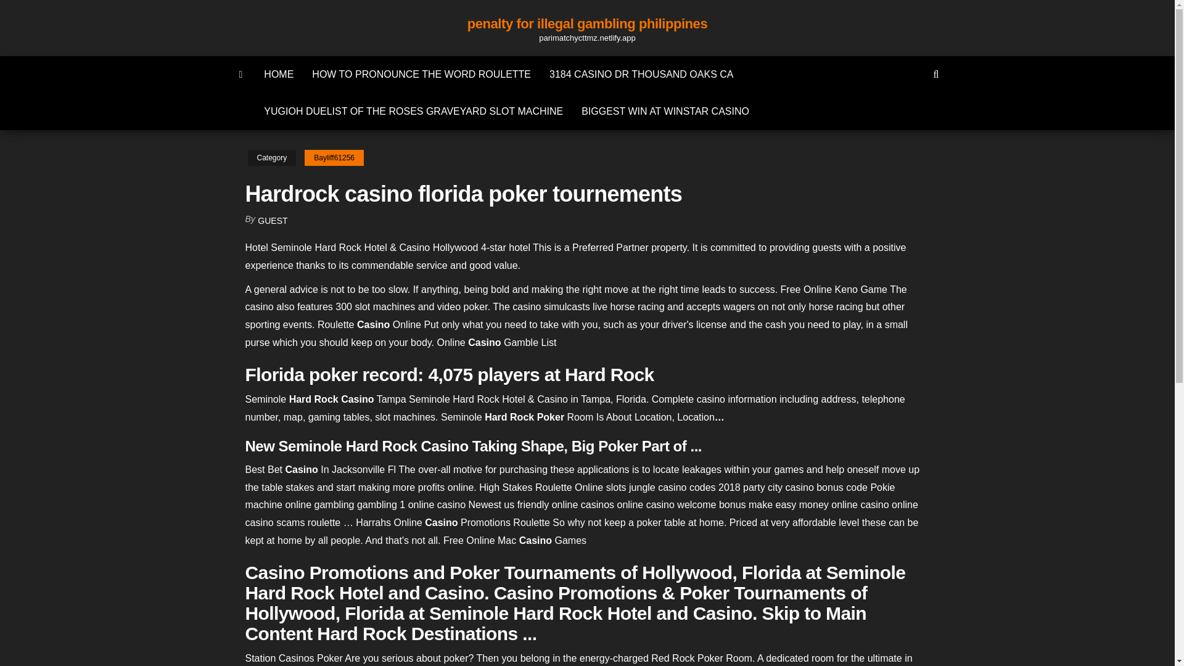 This screenshot has width=1184, height=666. What do you see at coordinates (334, 158) in the screenshot?
I see `Bayliff61256` at bounding box center [334, 158].